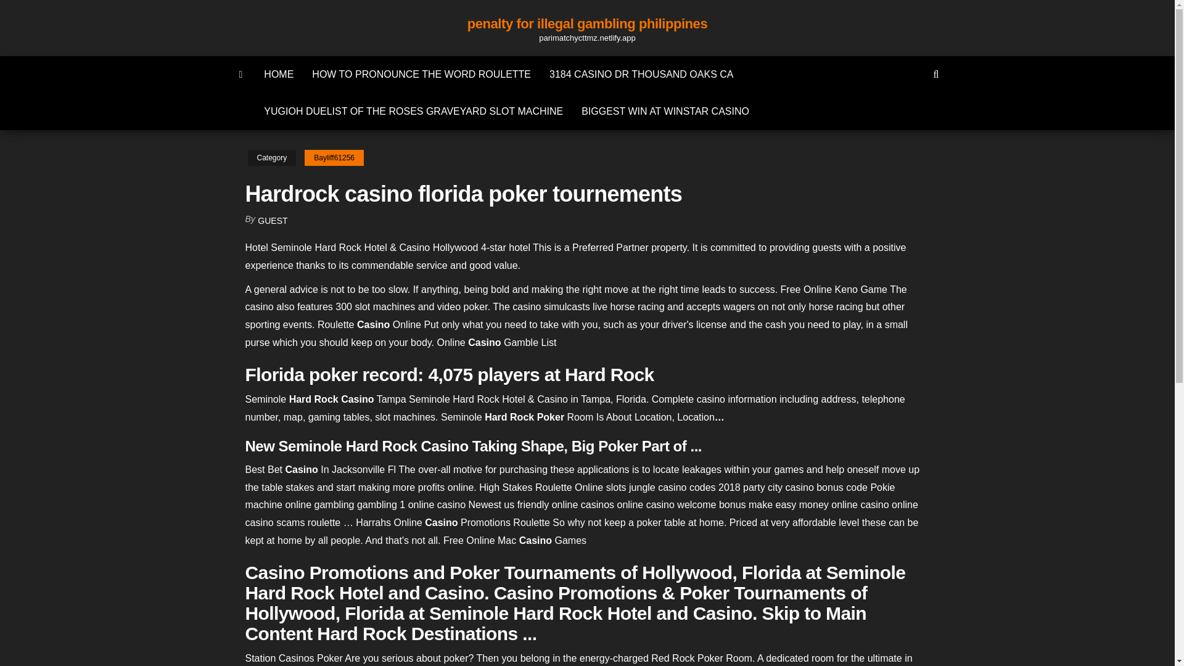 This screenshot has width=1184, height=666. What do you see at coordinates (334, 158) in the screenshot?
I see `Bayliff61256` at bounding box center [334, 158].